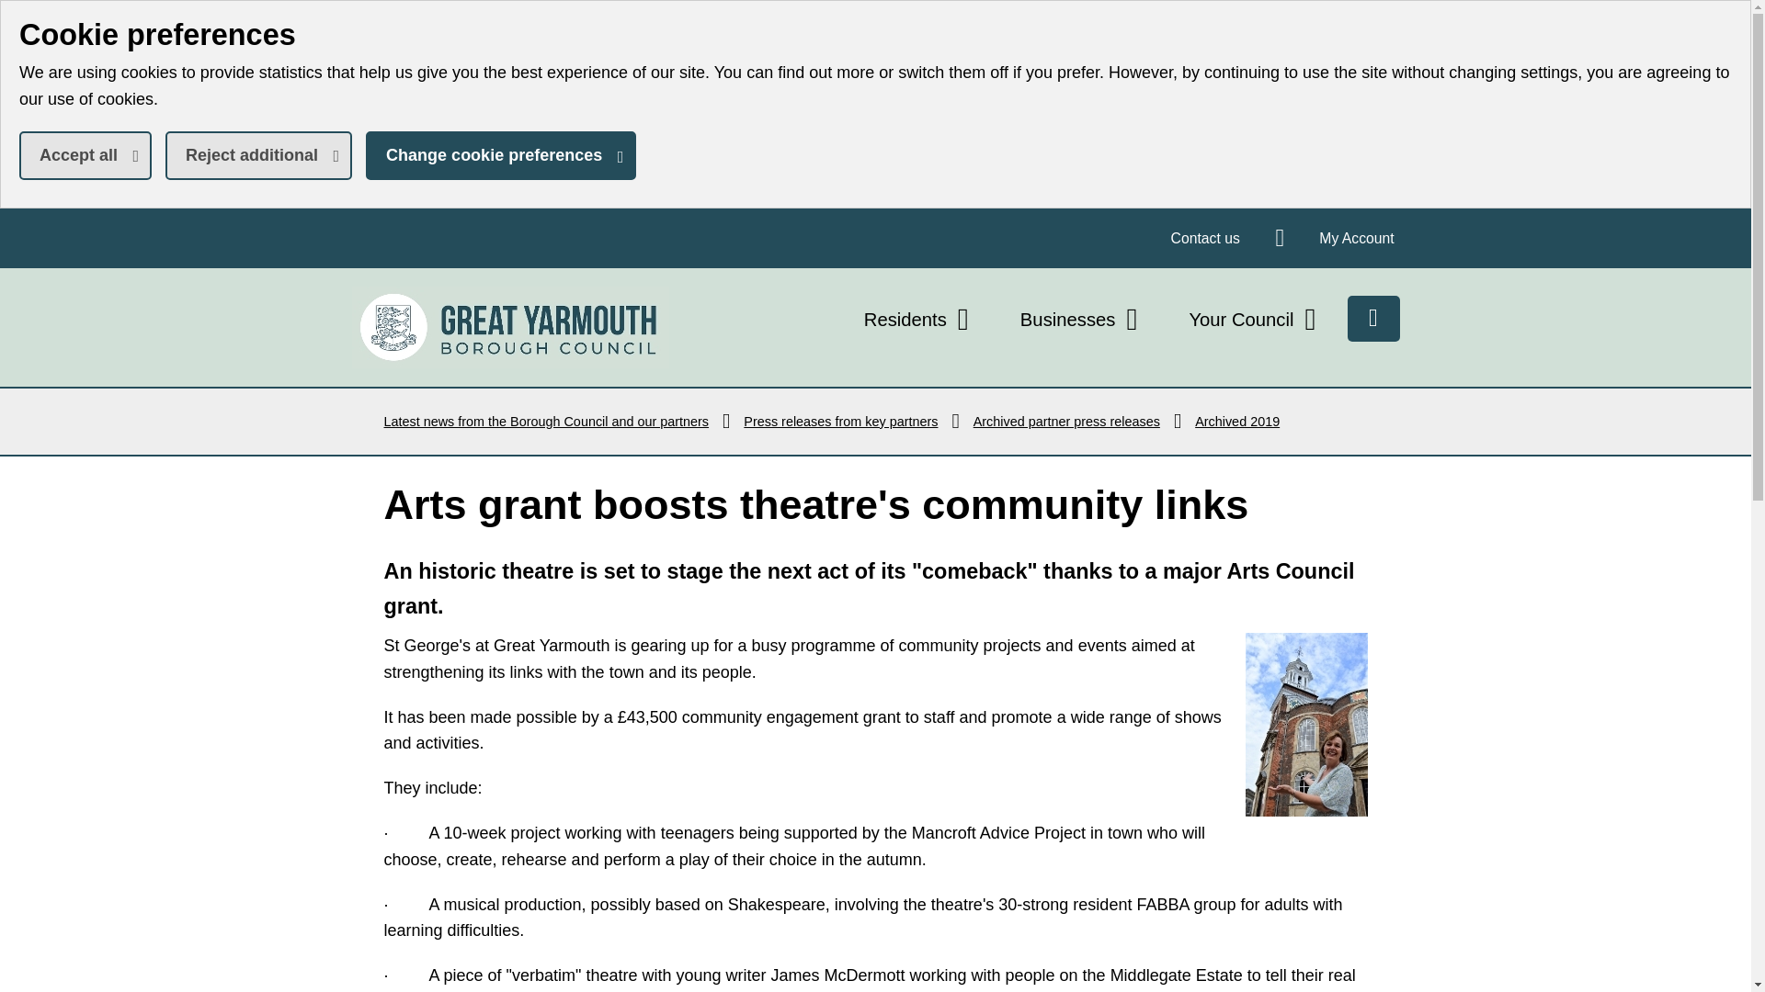  Describe the element at coordinates (509, 327) in the screenshot. I see `My Account` at that location.